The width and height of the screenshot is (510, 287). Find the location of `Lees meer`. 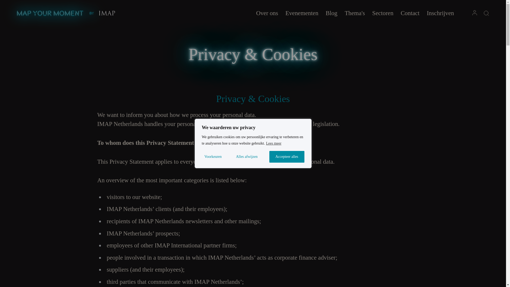

Lees meer is located at coordinates (274, 143).